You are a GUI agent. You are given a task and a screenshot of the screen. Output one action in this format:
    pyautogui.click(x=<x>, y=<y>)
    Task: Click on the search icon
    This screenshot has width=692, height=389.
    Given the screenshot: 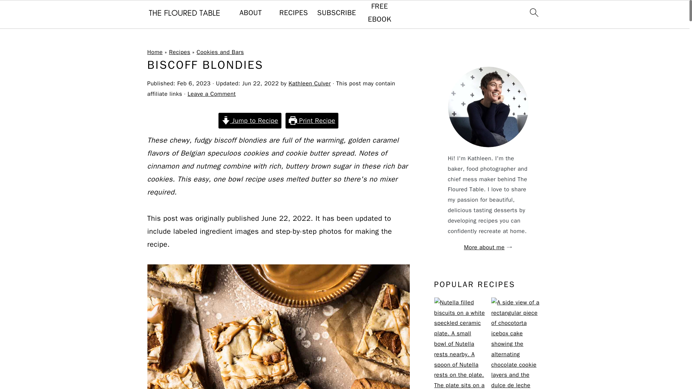 What is the action you would take?
    pyautogui.click(x=533, y=12)
    